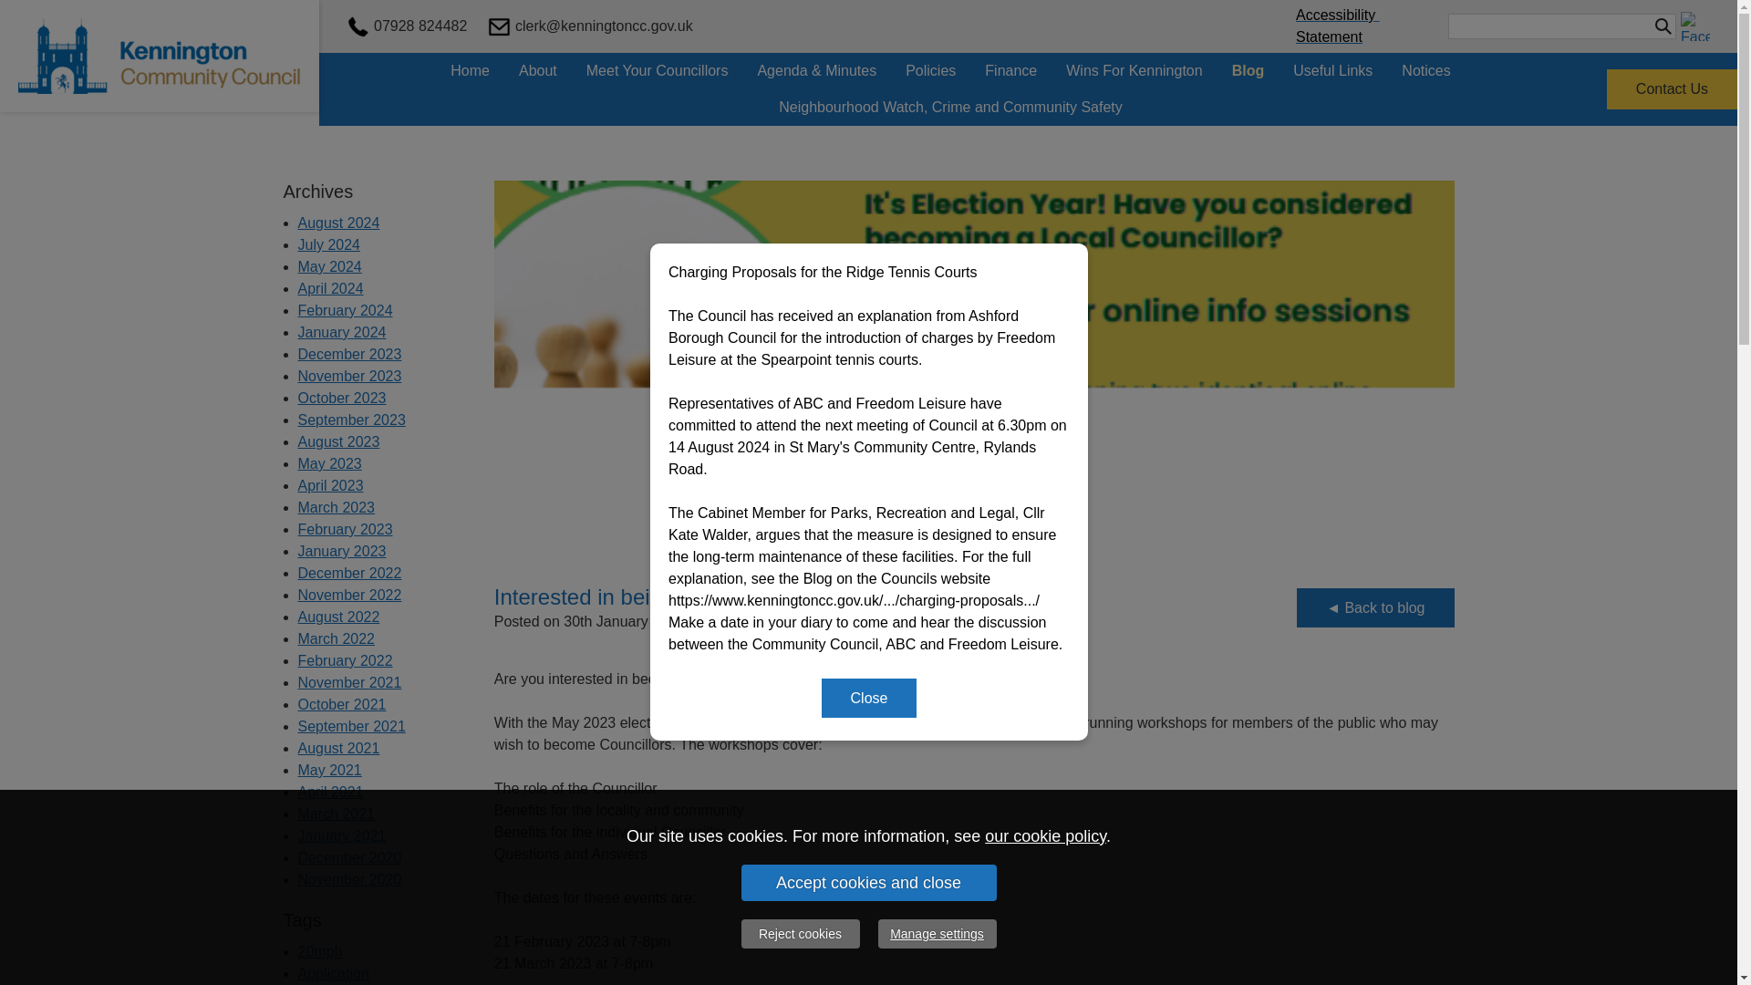 The width and height of the screenshot is (1751, 985). I want to click on Policies, so click(930, 71).